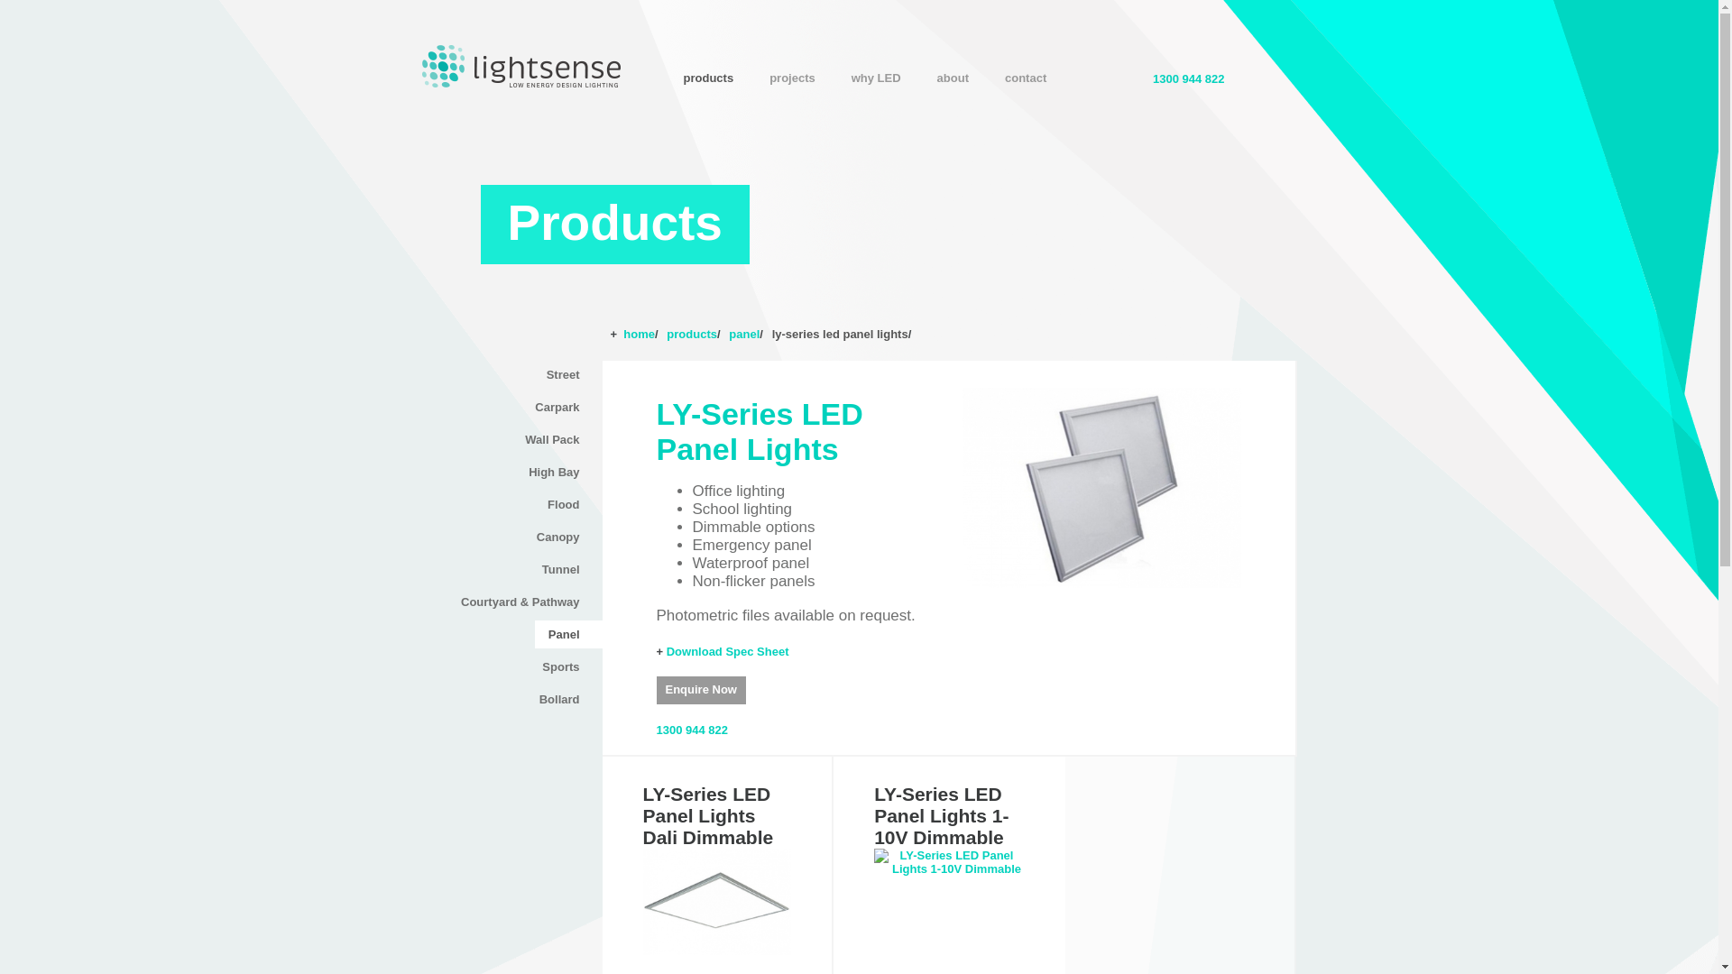  Describe the element at coordinates (1189, 79) in the screenshot. I see `1300 944 822` at that location.